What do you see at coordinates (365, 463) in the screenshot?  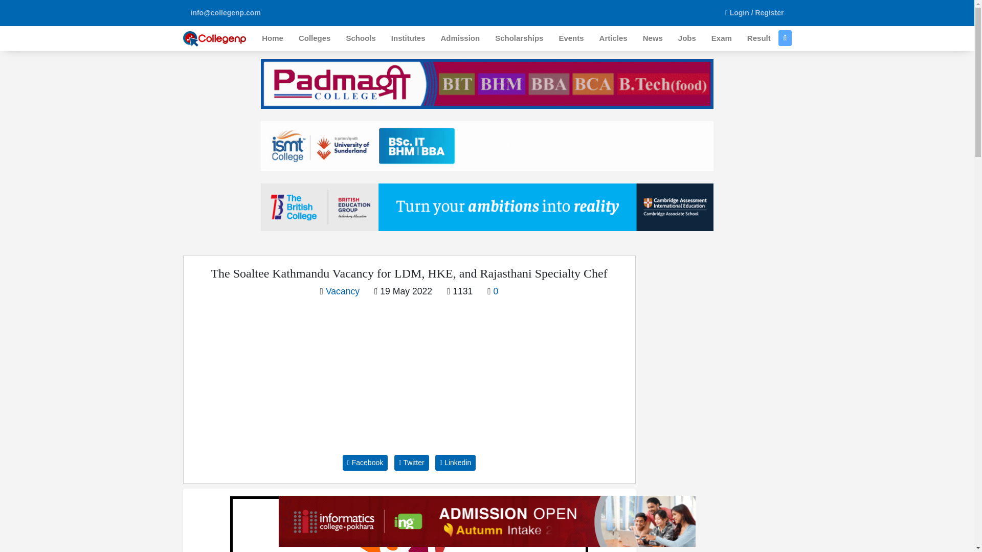 I see `Facebook` at bounding box center [365, 463].